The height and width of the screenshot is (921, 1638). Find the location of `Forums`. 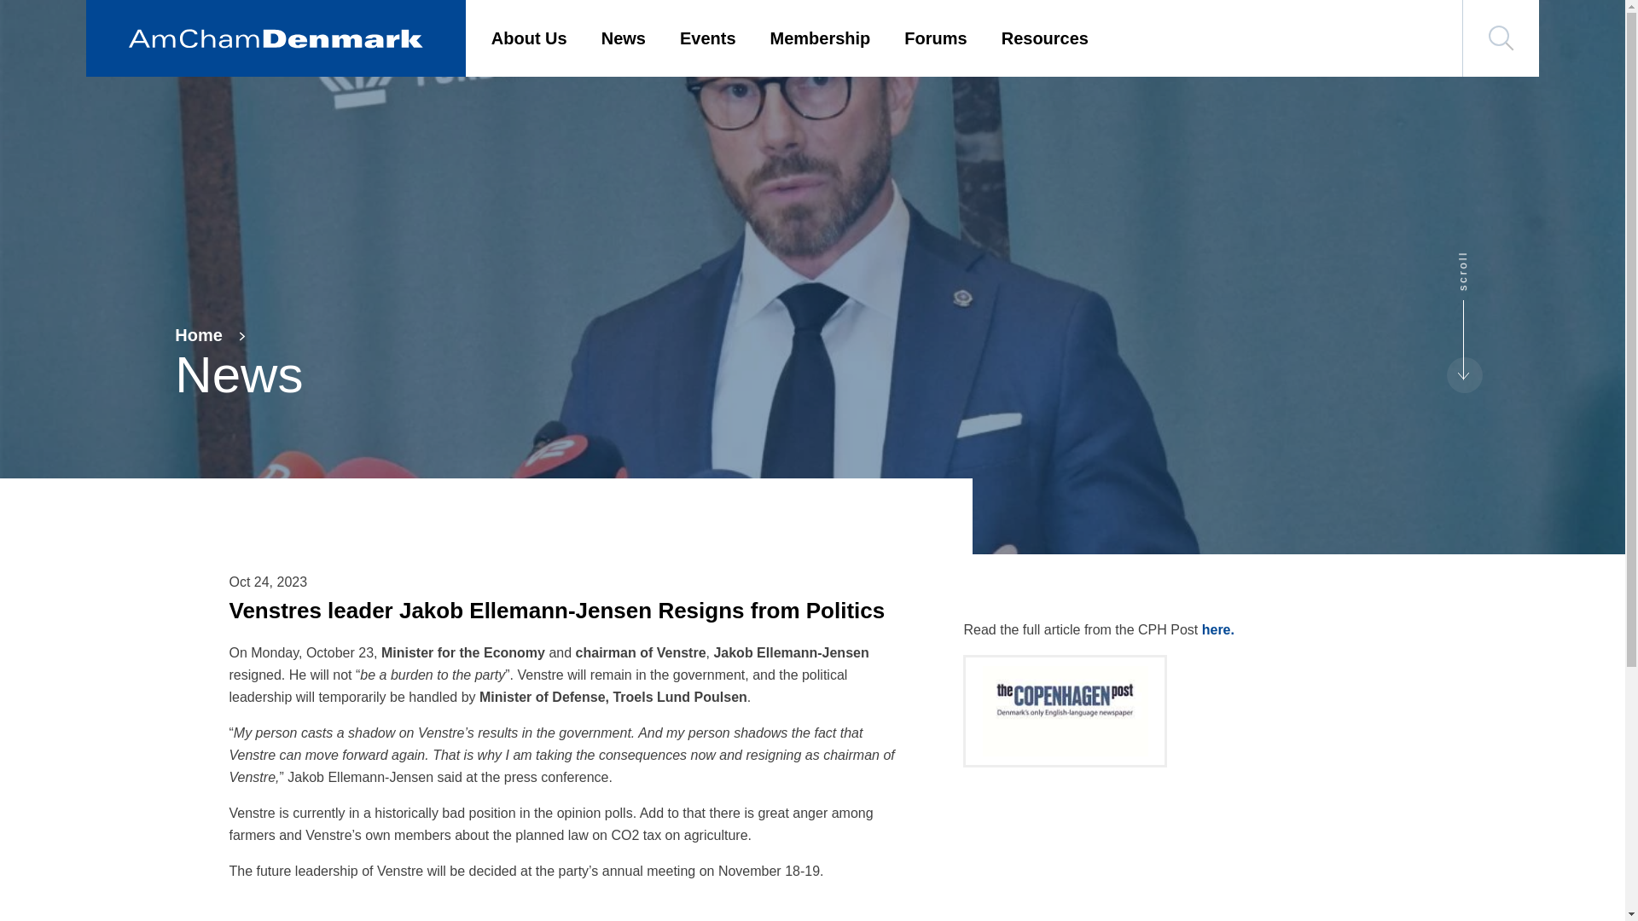

Forums is located at coordinates (935, 38).